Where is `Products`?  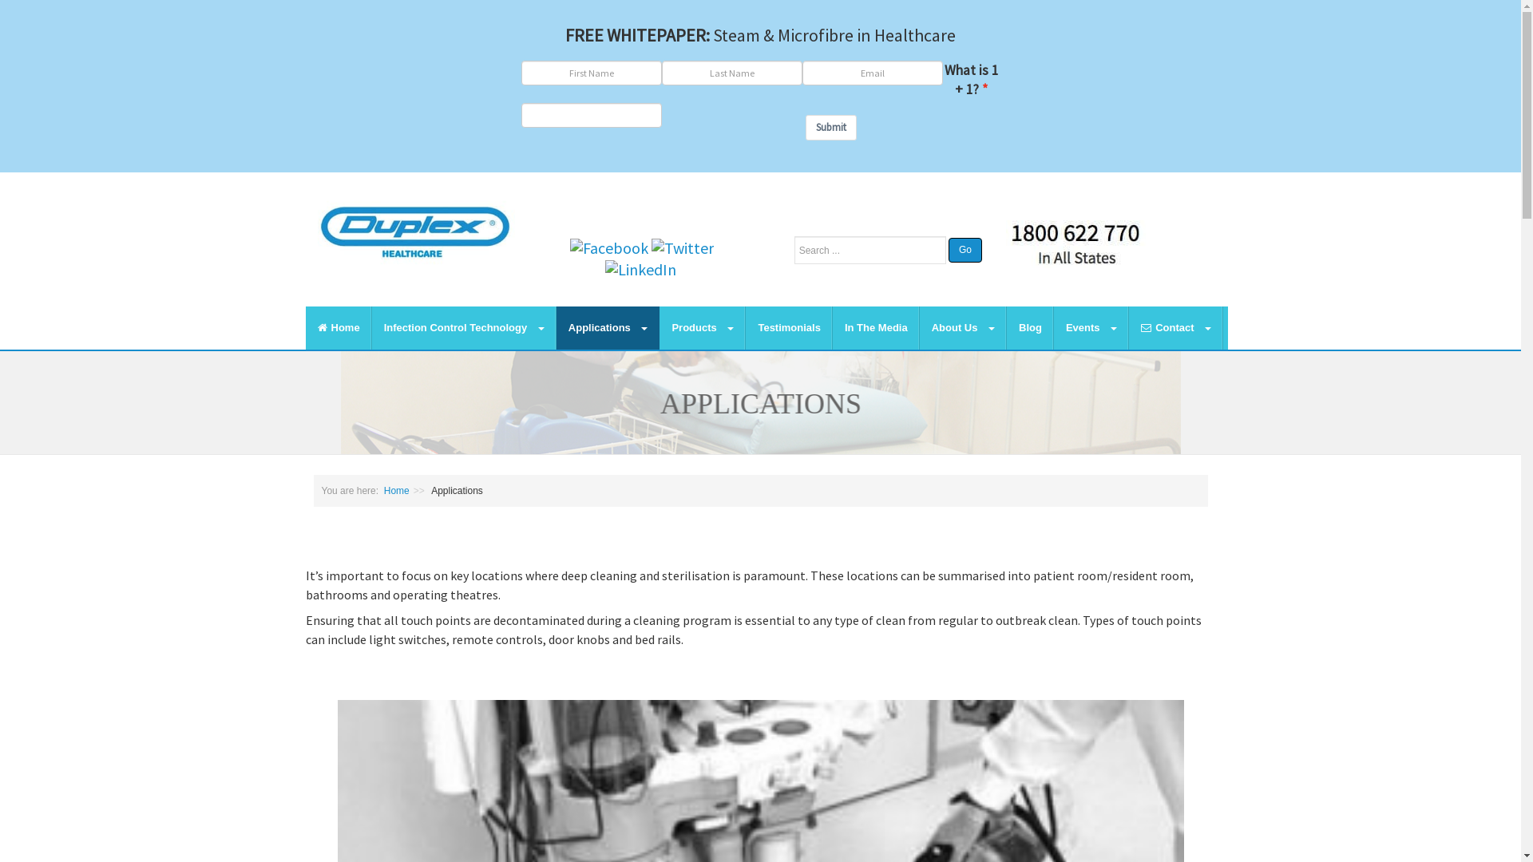
Products is located at coordinates (703, 328).